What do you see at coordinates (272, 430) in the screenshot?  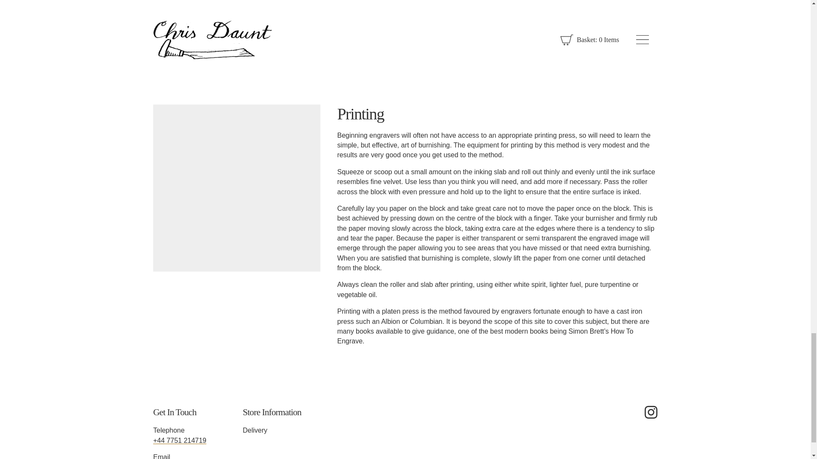 I see `Delivery` at bounding box center [272, 430].